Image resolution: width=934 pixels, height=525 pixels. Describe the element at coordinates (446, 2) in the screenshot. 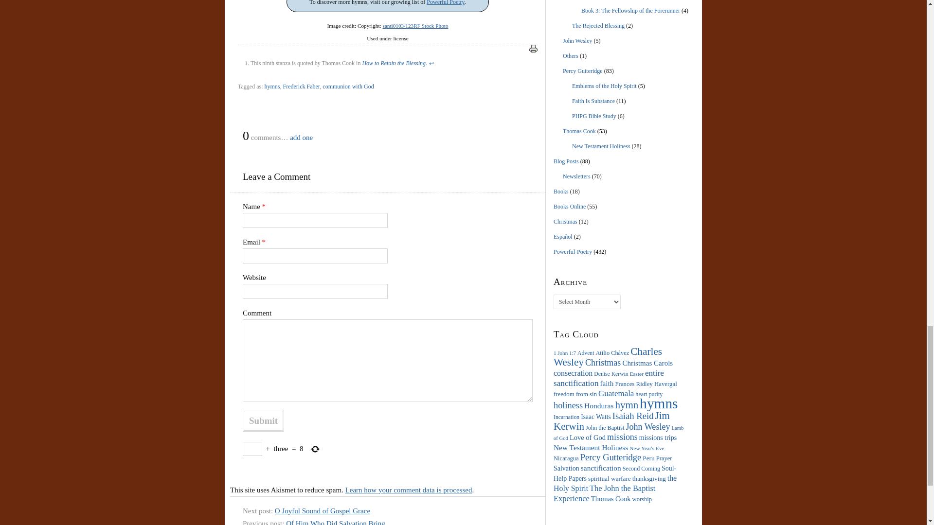

I see `Powerful Poetry` at that location.